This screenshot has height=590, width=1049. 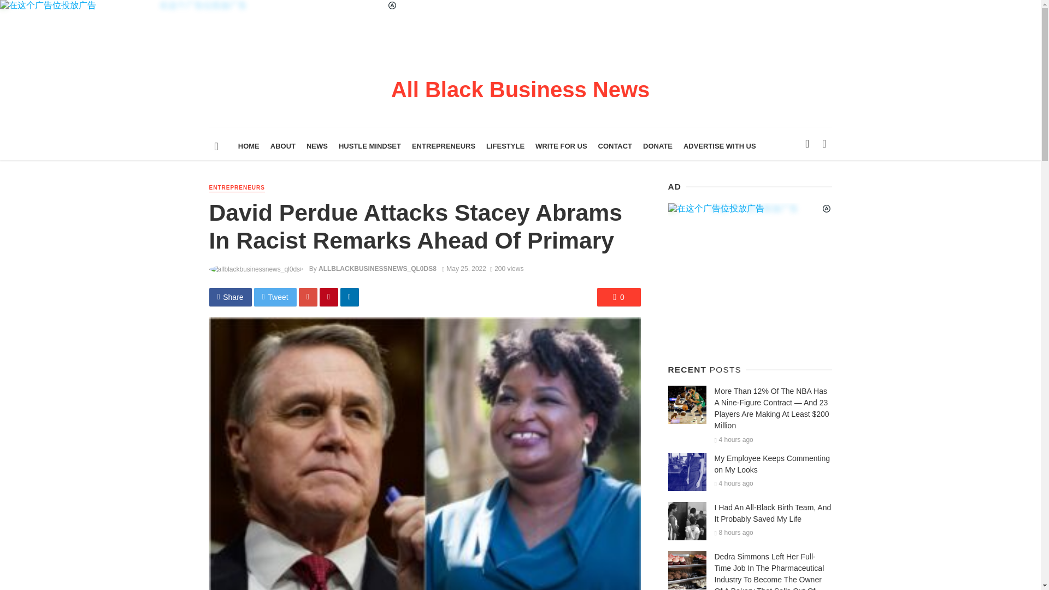 What do you see at coordinates (317, 146) in the screenshot?
I see `NEWS` at bounding box center [317, 146].